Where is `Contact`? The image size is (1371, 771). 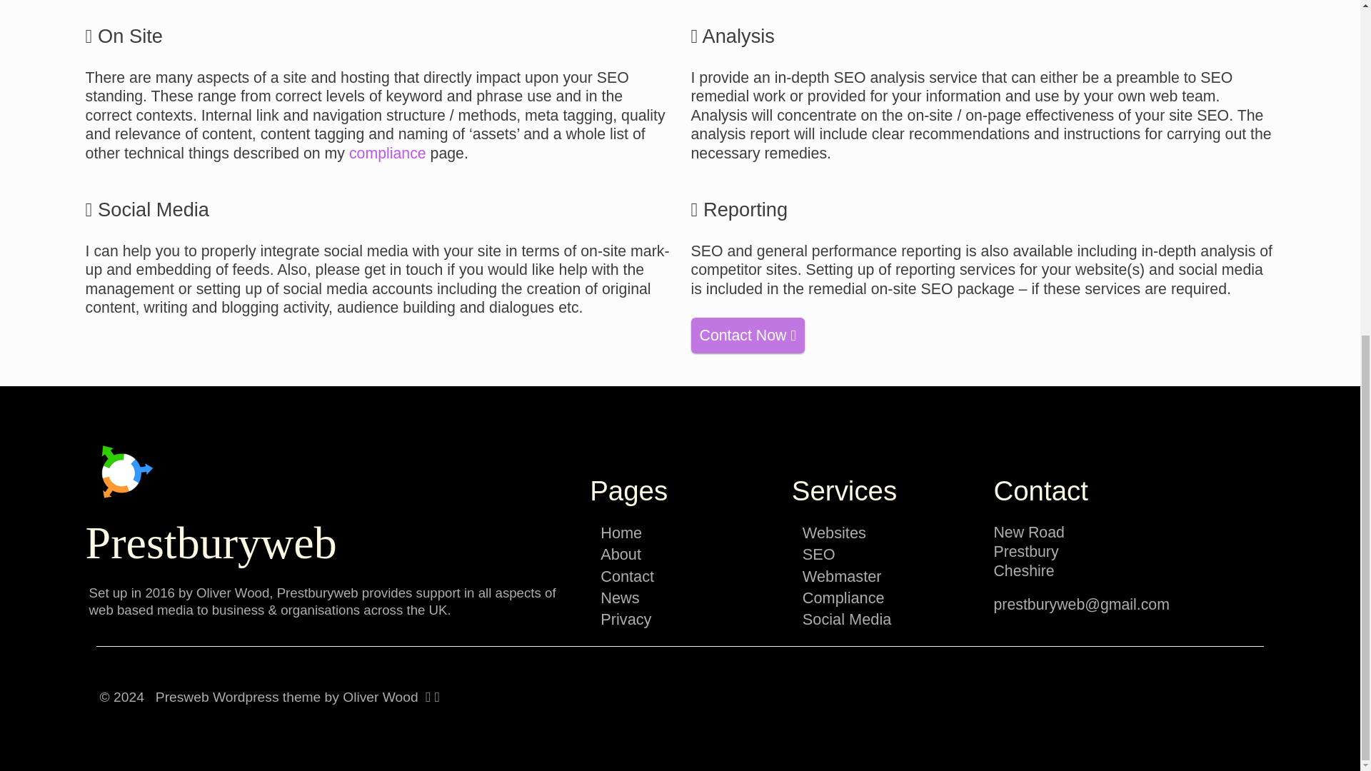
Contact is located at coordinates (627, 575).